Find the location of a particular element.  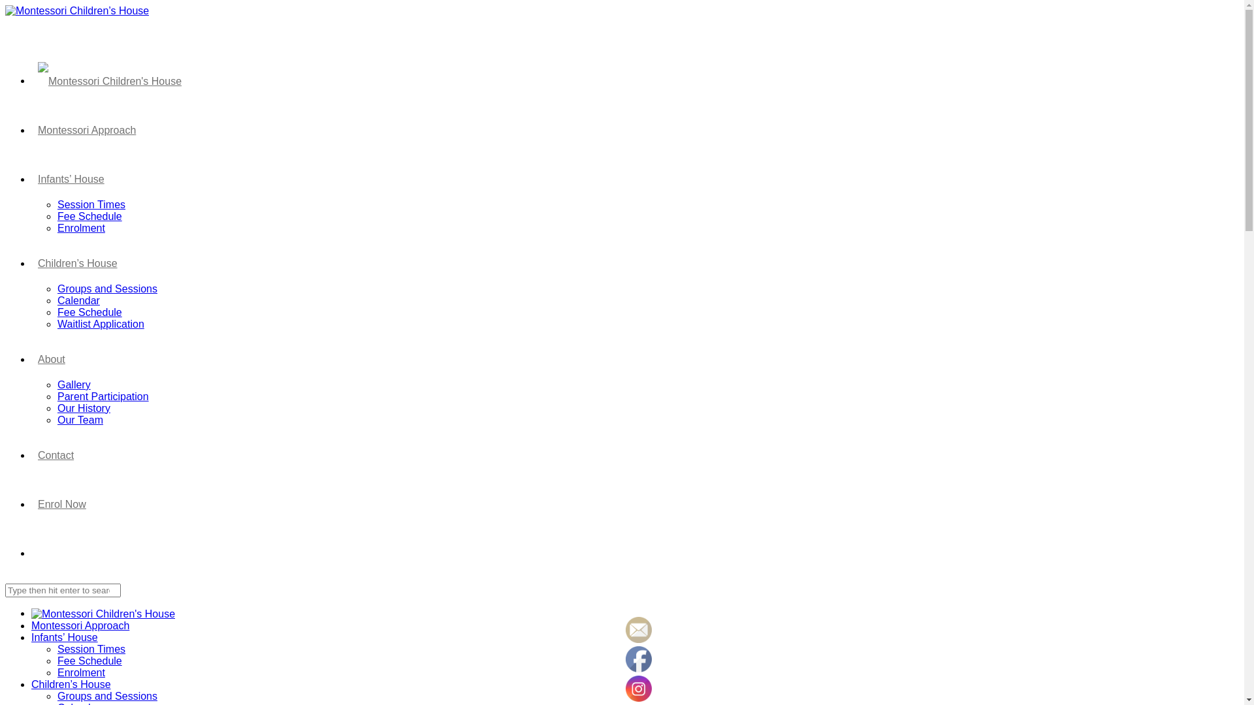

Fee Schedule is located at coordinates (90, 312).